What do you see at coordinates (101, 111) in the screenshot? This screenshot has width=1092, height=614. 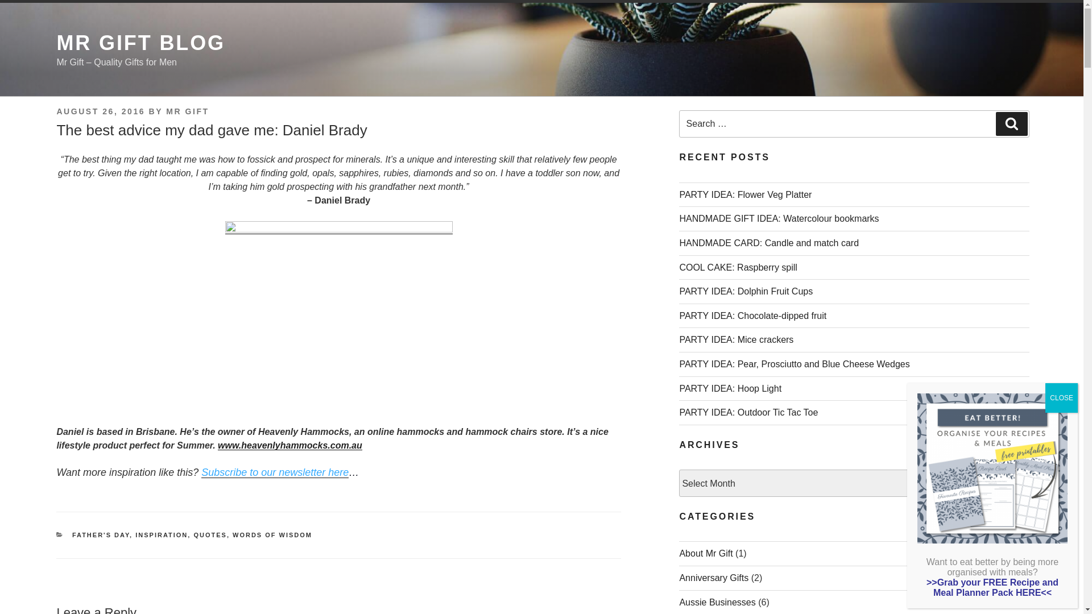 I see `AUGUST 26, 2016` at bounding box center [101, 111].